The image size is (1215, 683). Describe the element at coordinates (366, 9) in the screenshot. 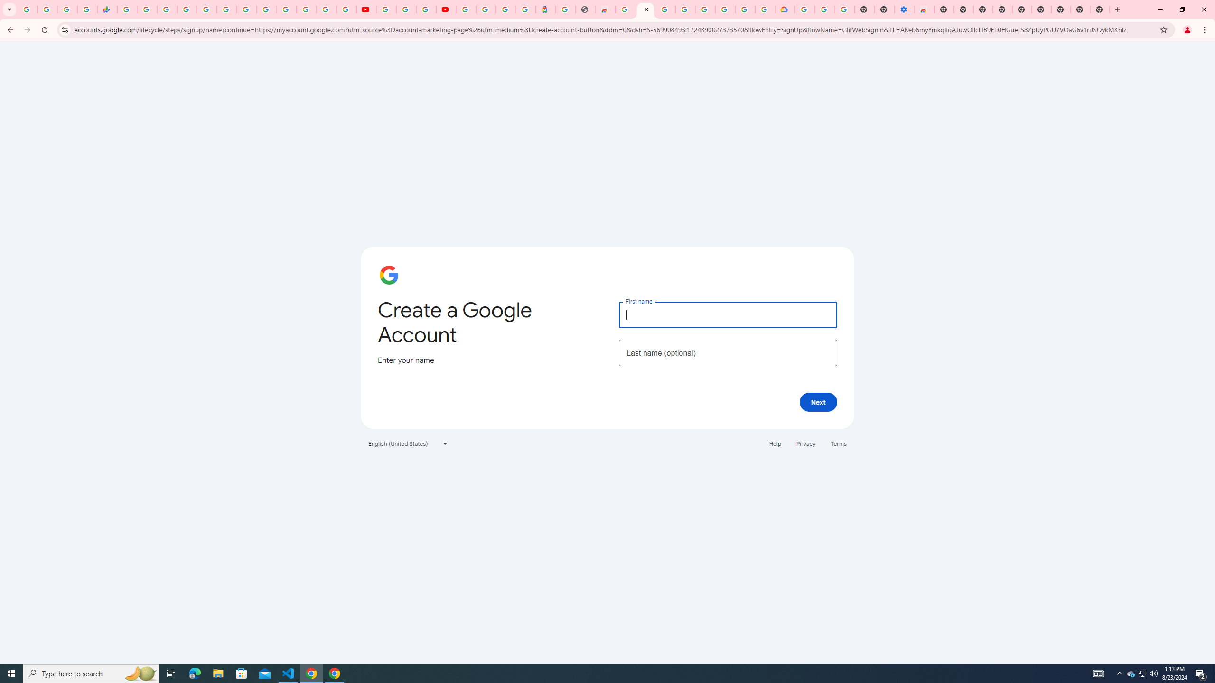

I see `YouTube` at that location.